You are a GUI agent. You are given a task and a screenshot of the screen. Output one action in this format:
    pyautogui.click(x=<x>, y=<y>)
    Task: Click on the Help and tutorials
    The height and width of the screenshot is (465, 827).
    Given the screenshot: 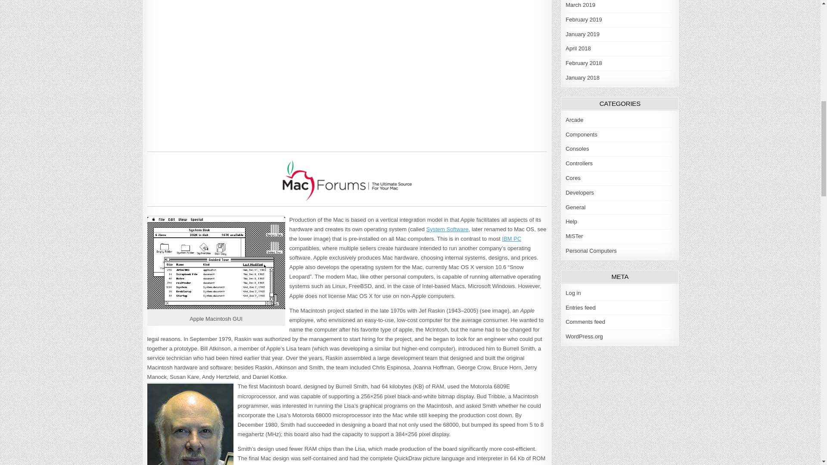 What is the action you would take?
    pyautogui.click(x=571, y=221)
    